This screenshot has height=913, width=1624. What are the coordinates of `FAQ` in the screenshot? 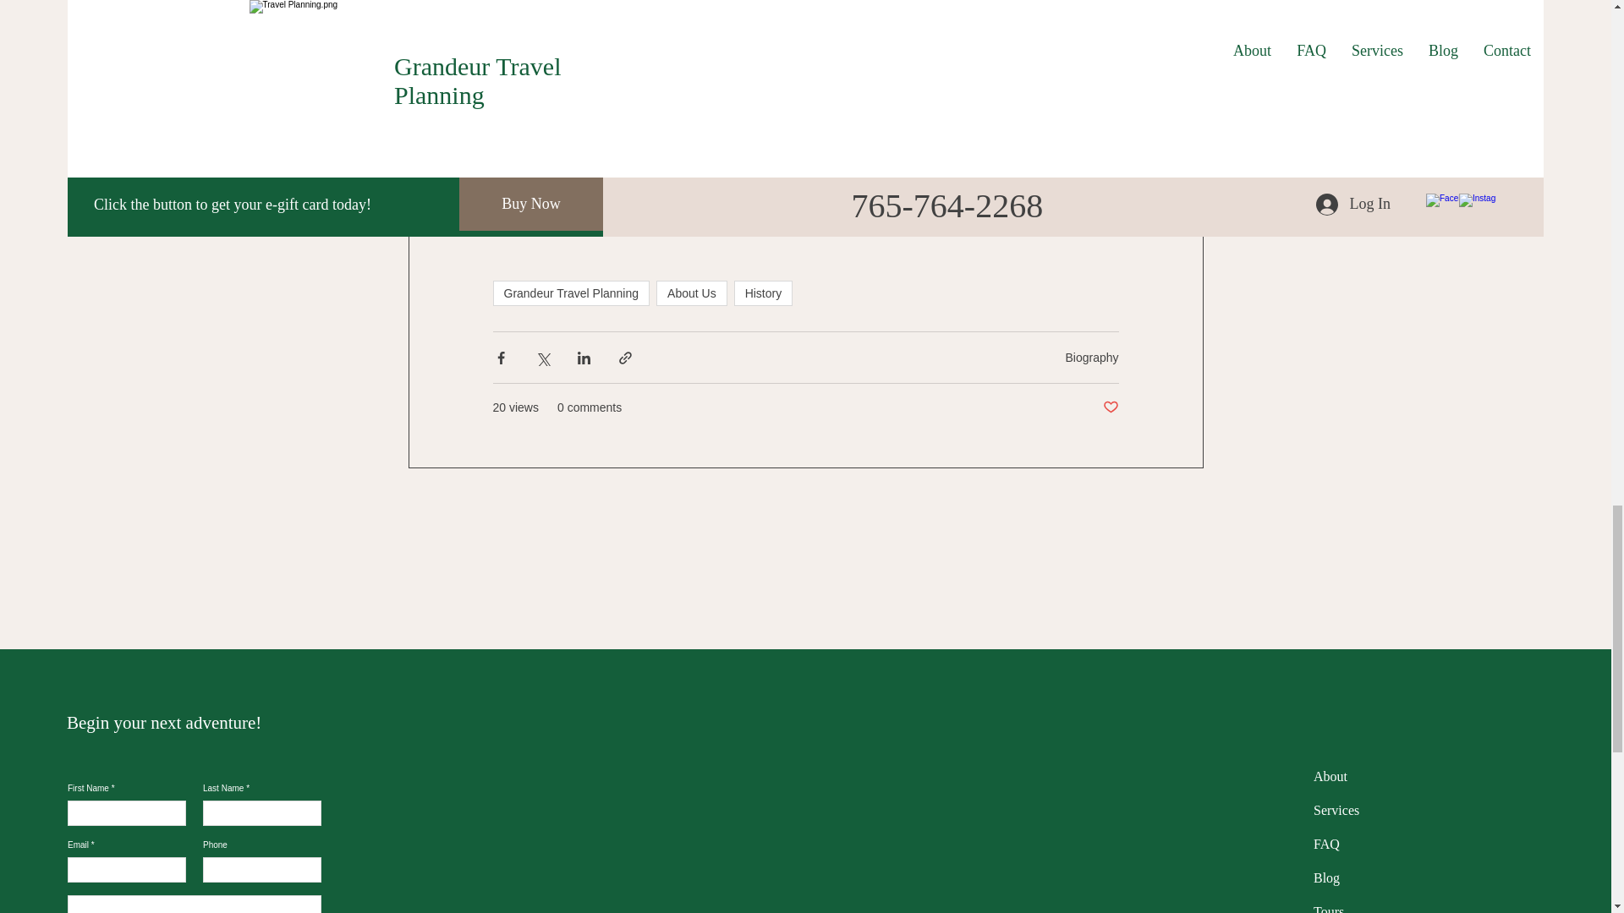 It's located at (1326, 844).